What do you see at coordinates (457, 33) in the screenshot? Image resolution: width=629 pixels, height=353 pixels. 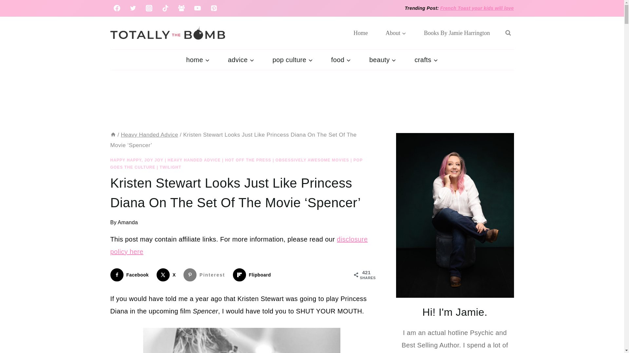 I see `Books By Jamie Harrington` at bounding box center [457, 33].